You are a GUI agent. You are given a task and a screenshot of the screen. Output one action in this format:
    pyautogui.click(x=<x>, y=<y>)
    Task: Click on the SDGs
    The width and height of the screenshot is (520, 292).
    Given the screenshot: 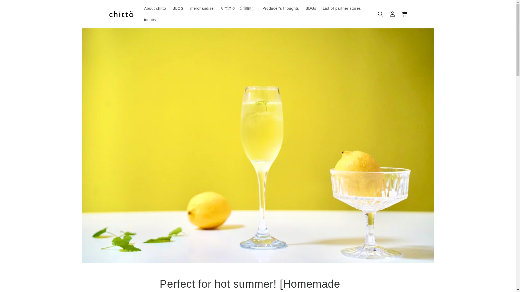 What is the action you would take?
    pyautogui.click(x=311, y=8)
    